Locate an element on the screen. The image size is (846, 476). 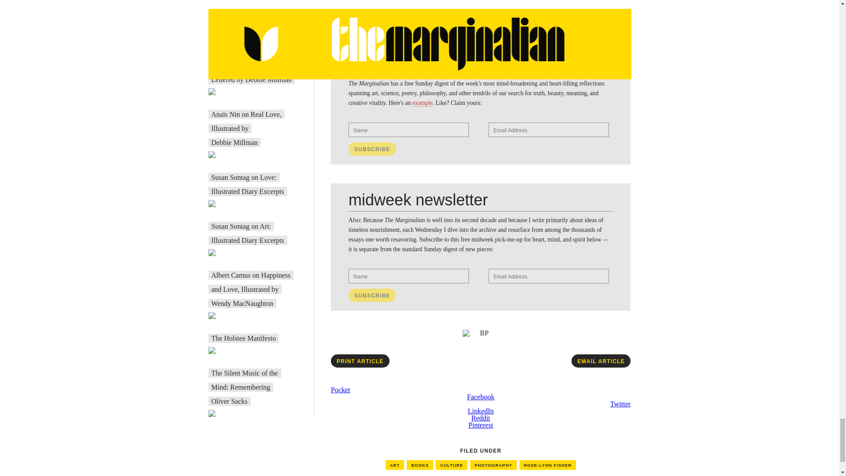
Subscribe is located at coordinates (372, 149).